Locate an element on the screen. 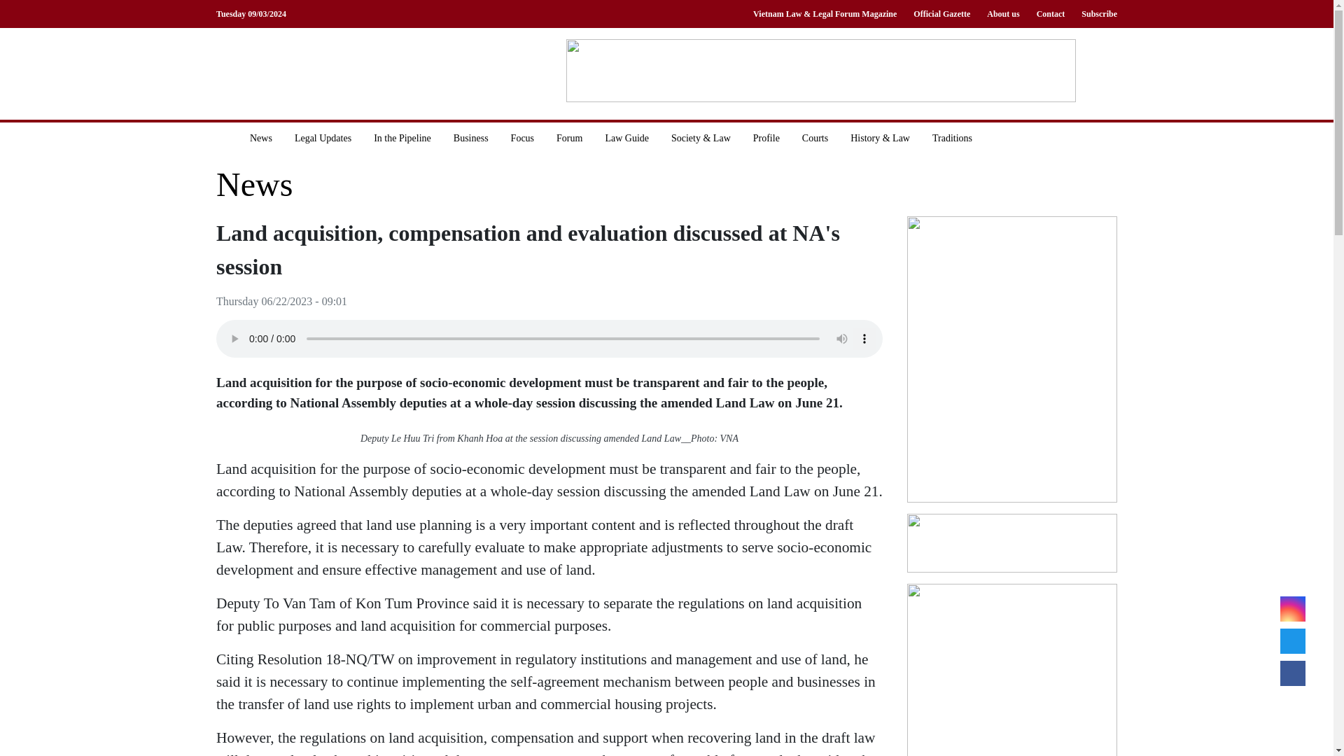  Subscribe is located at coordinates (1095, 14).